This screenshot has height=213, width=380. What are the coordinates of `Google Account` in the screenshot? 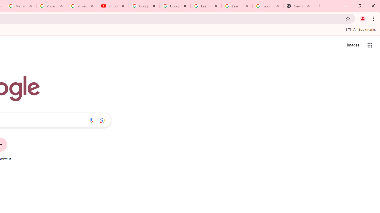 It's located at (267, 6).